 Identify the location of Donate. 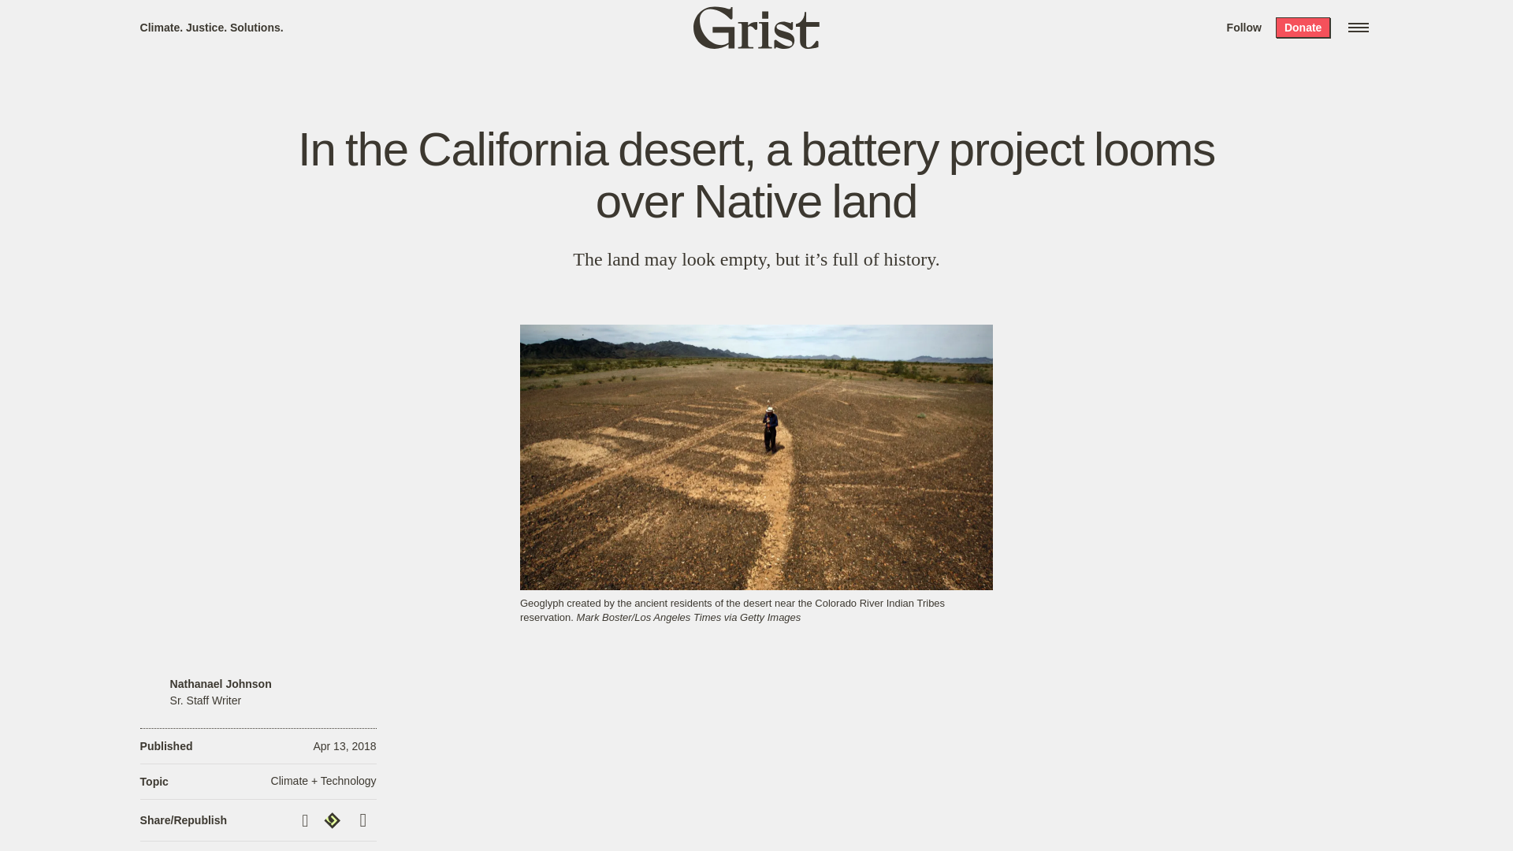
(1302, 27).